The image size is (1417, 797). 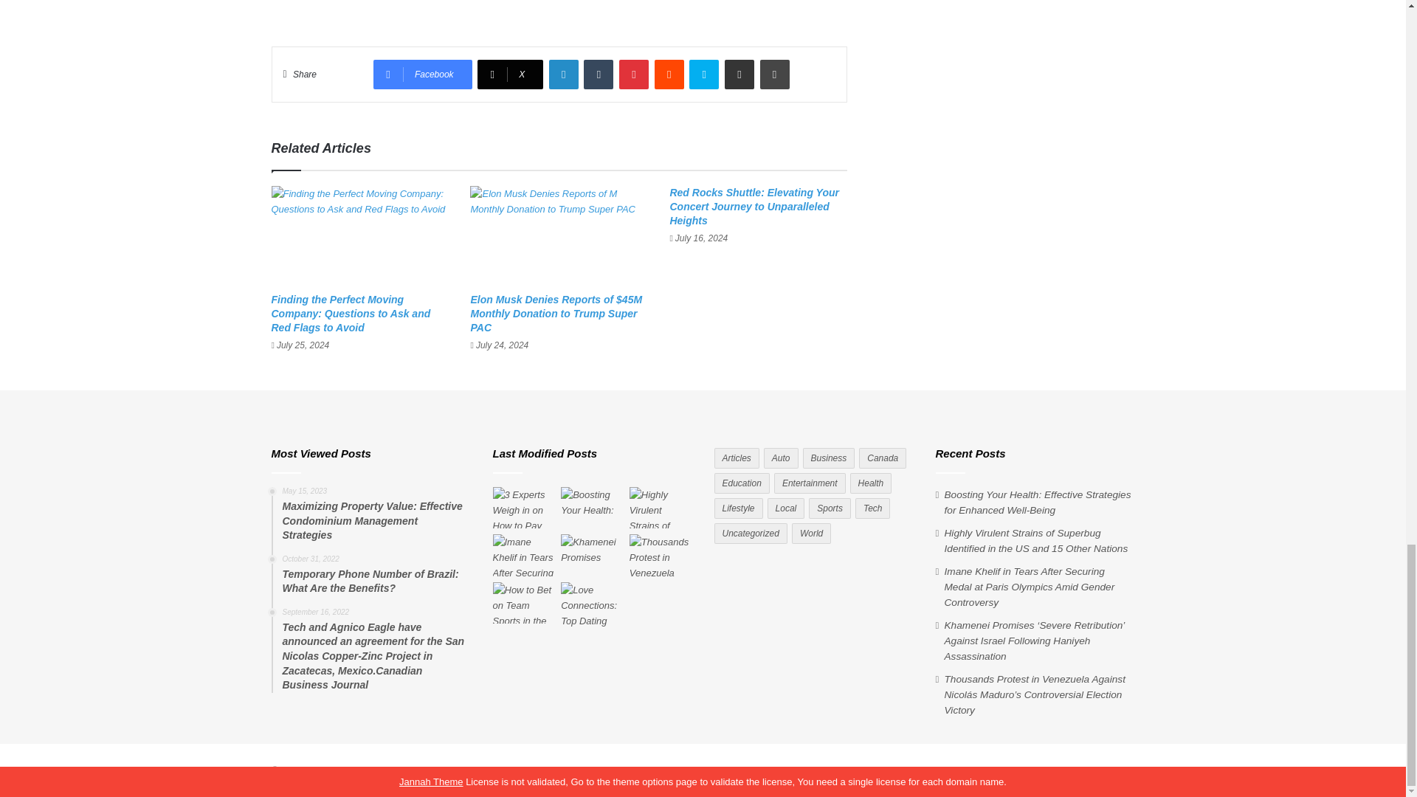 What do you see at coordinates (703, 74) in the screenshot?
I see `Skype` at bounding box center [703, 74].